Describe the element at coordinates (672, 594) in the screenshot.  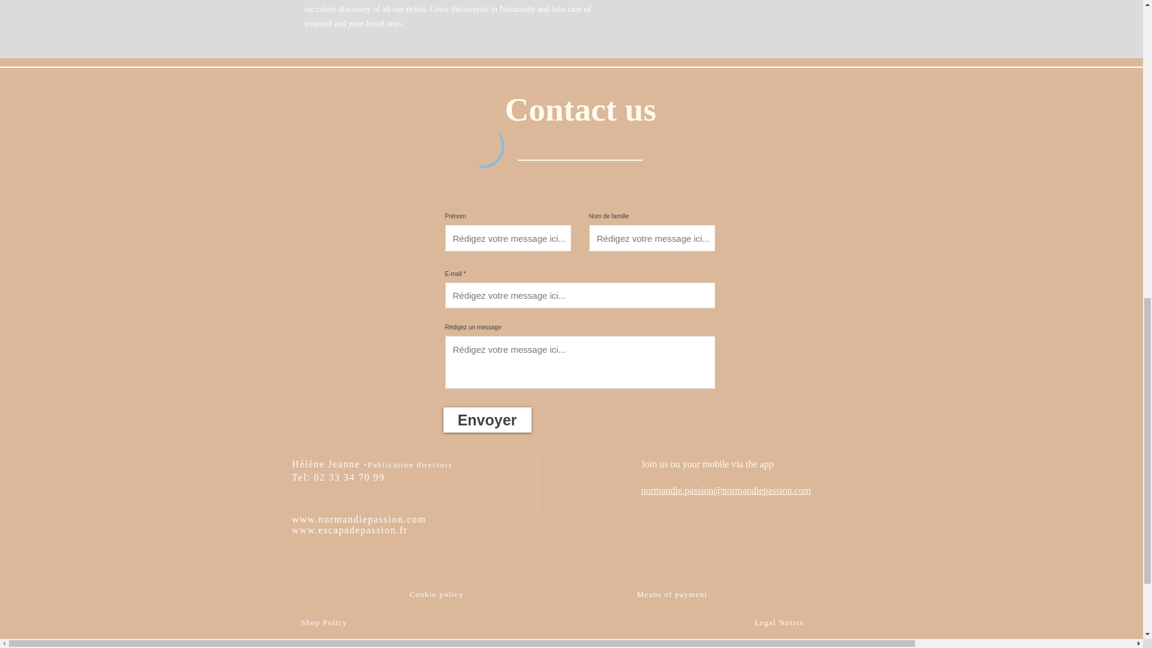
I see `Means of payment` at that location.